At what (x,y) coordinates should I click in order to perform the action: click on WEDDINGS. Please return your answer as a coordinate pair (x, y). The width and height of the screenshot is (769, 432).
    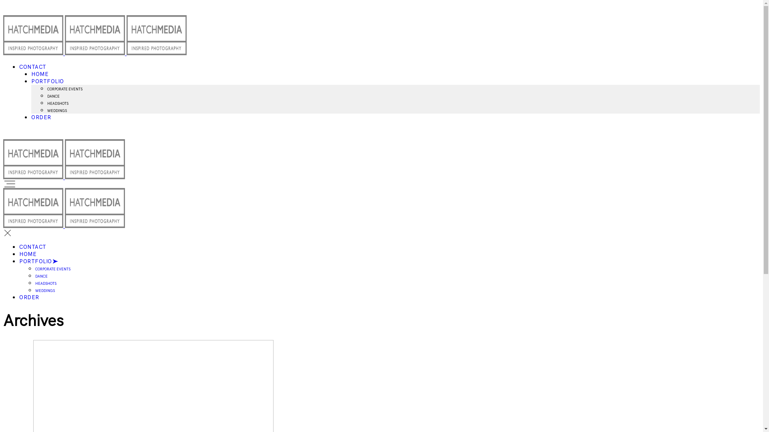
    Looking at the image, I should click on (57, 111).